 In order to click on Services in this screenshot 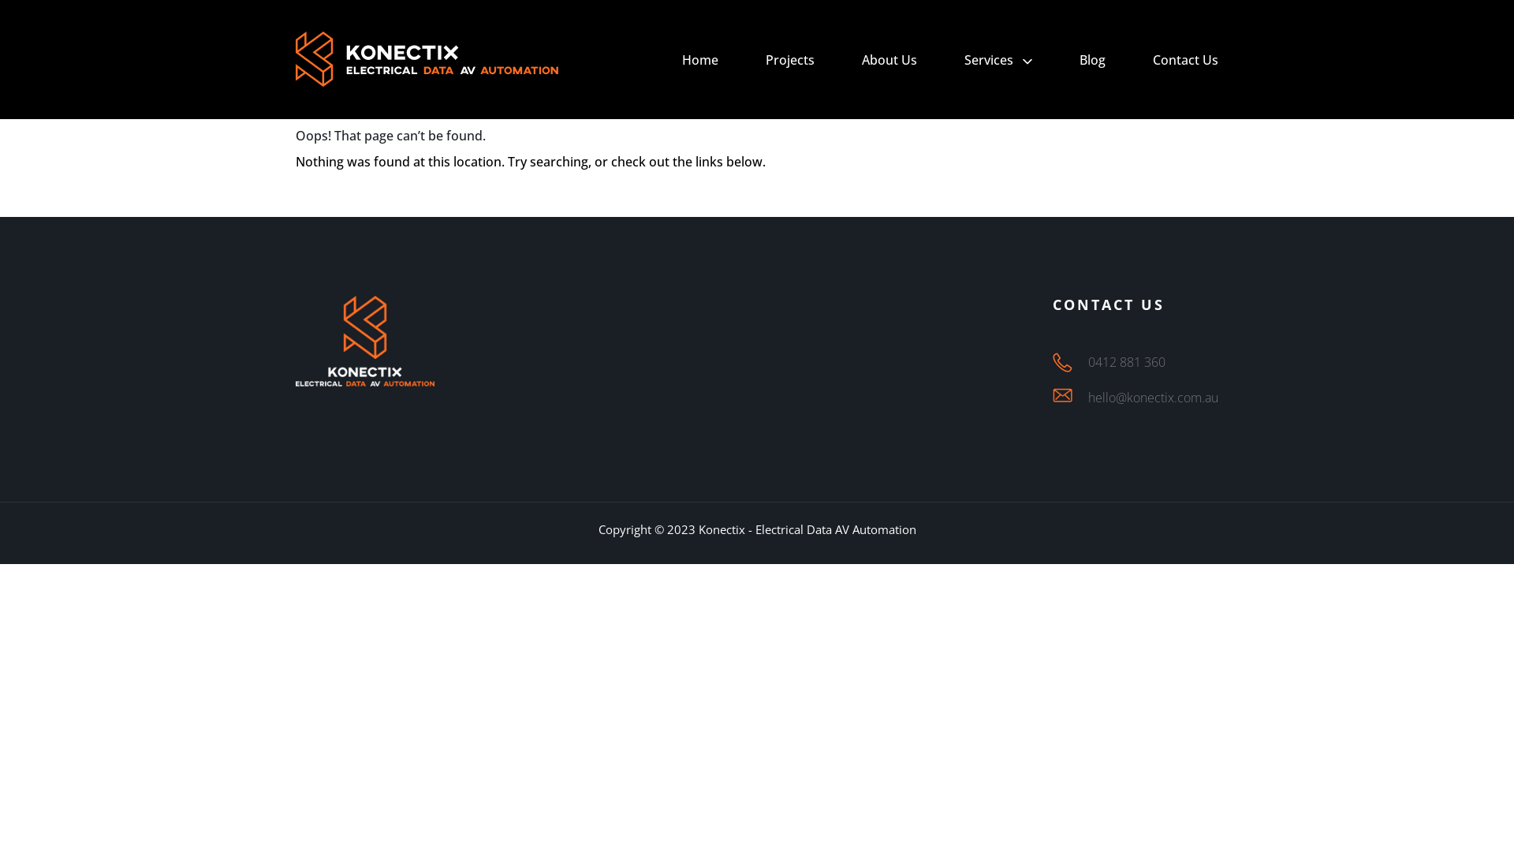, I will do `click(989, 60)`.